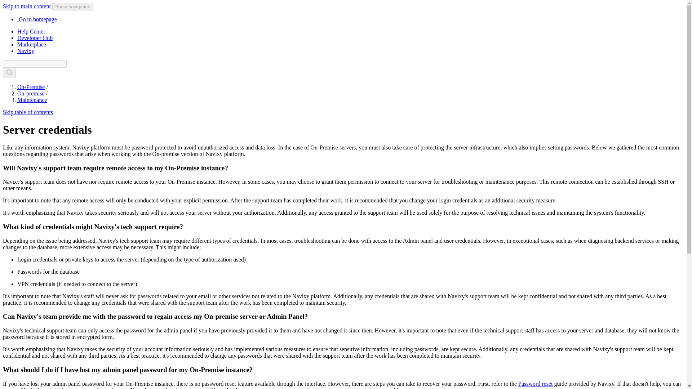  Describe the element at coordinates (536, 384) in the screenshot. I see `Password reset` at that location.